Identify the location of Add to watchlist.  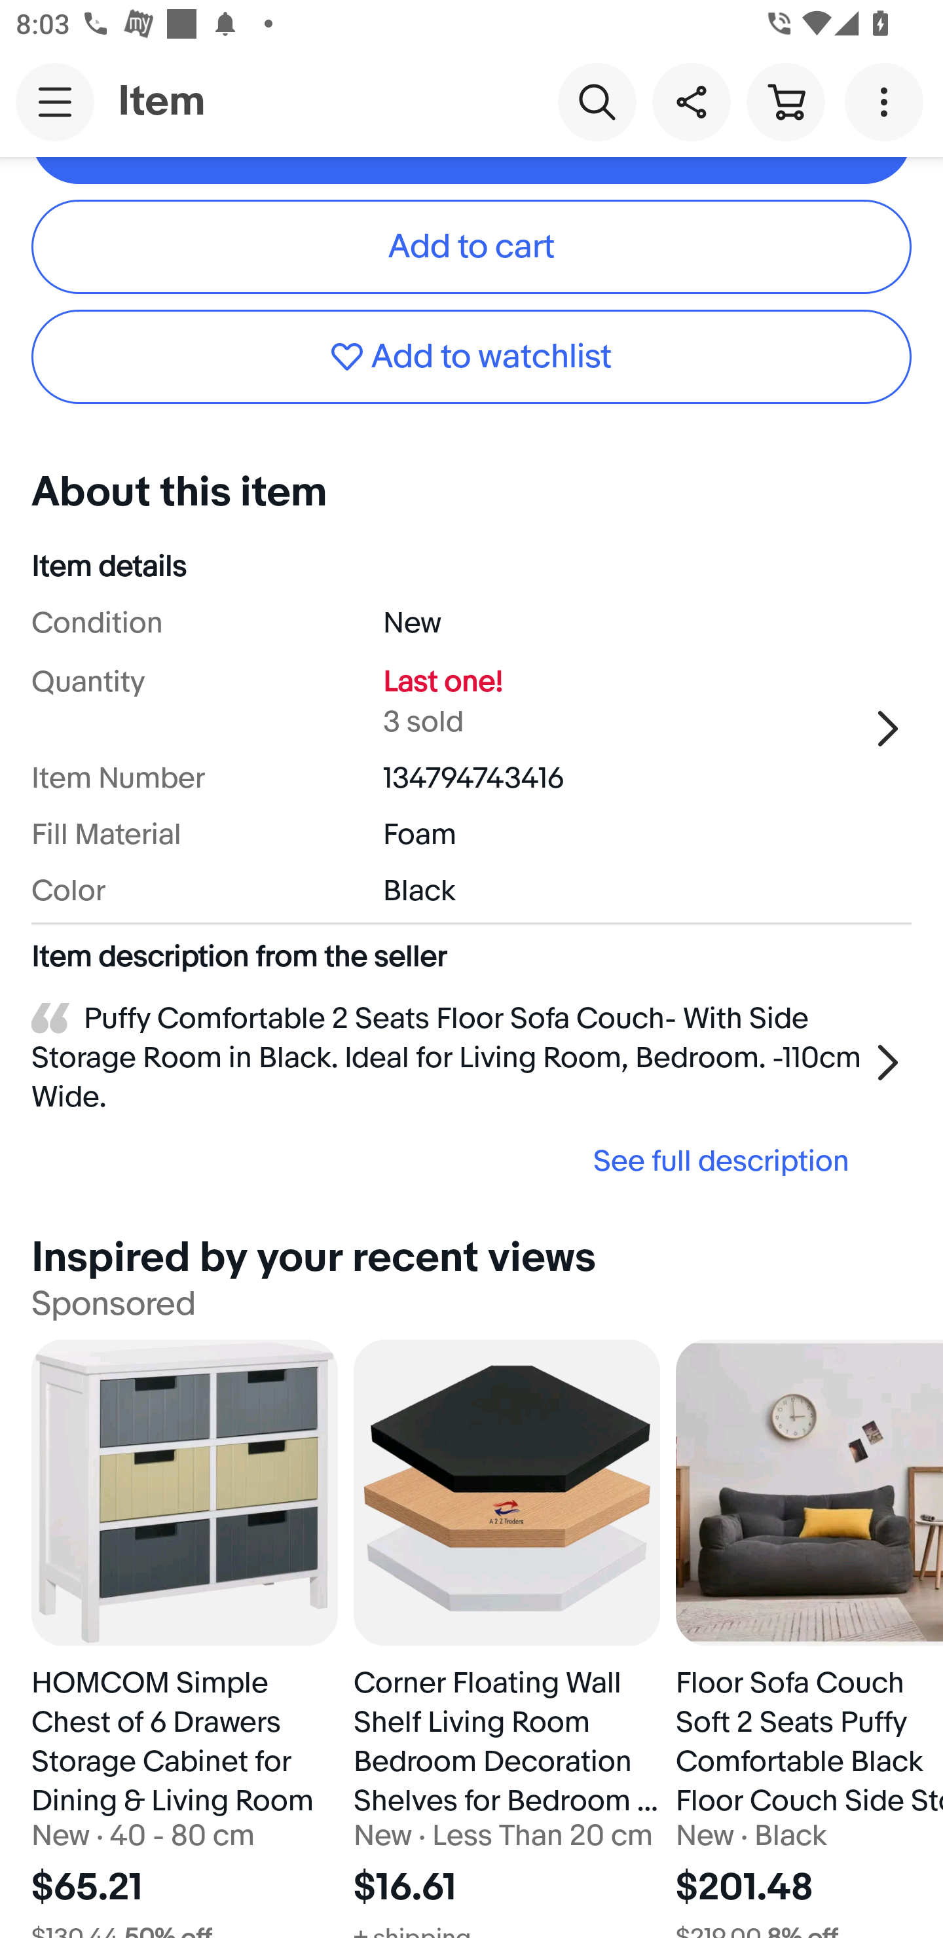
(471, 356).